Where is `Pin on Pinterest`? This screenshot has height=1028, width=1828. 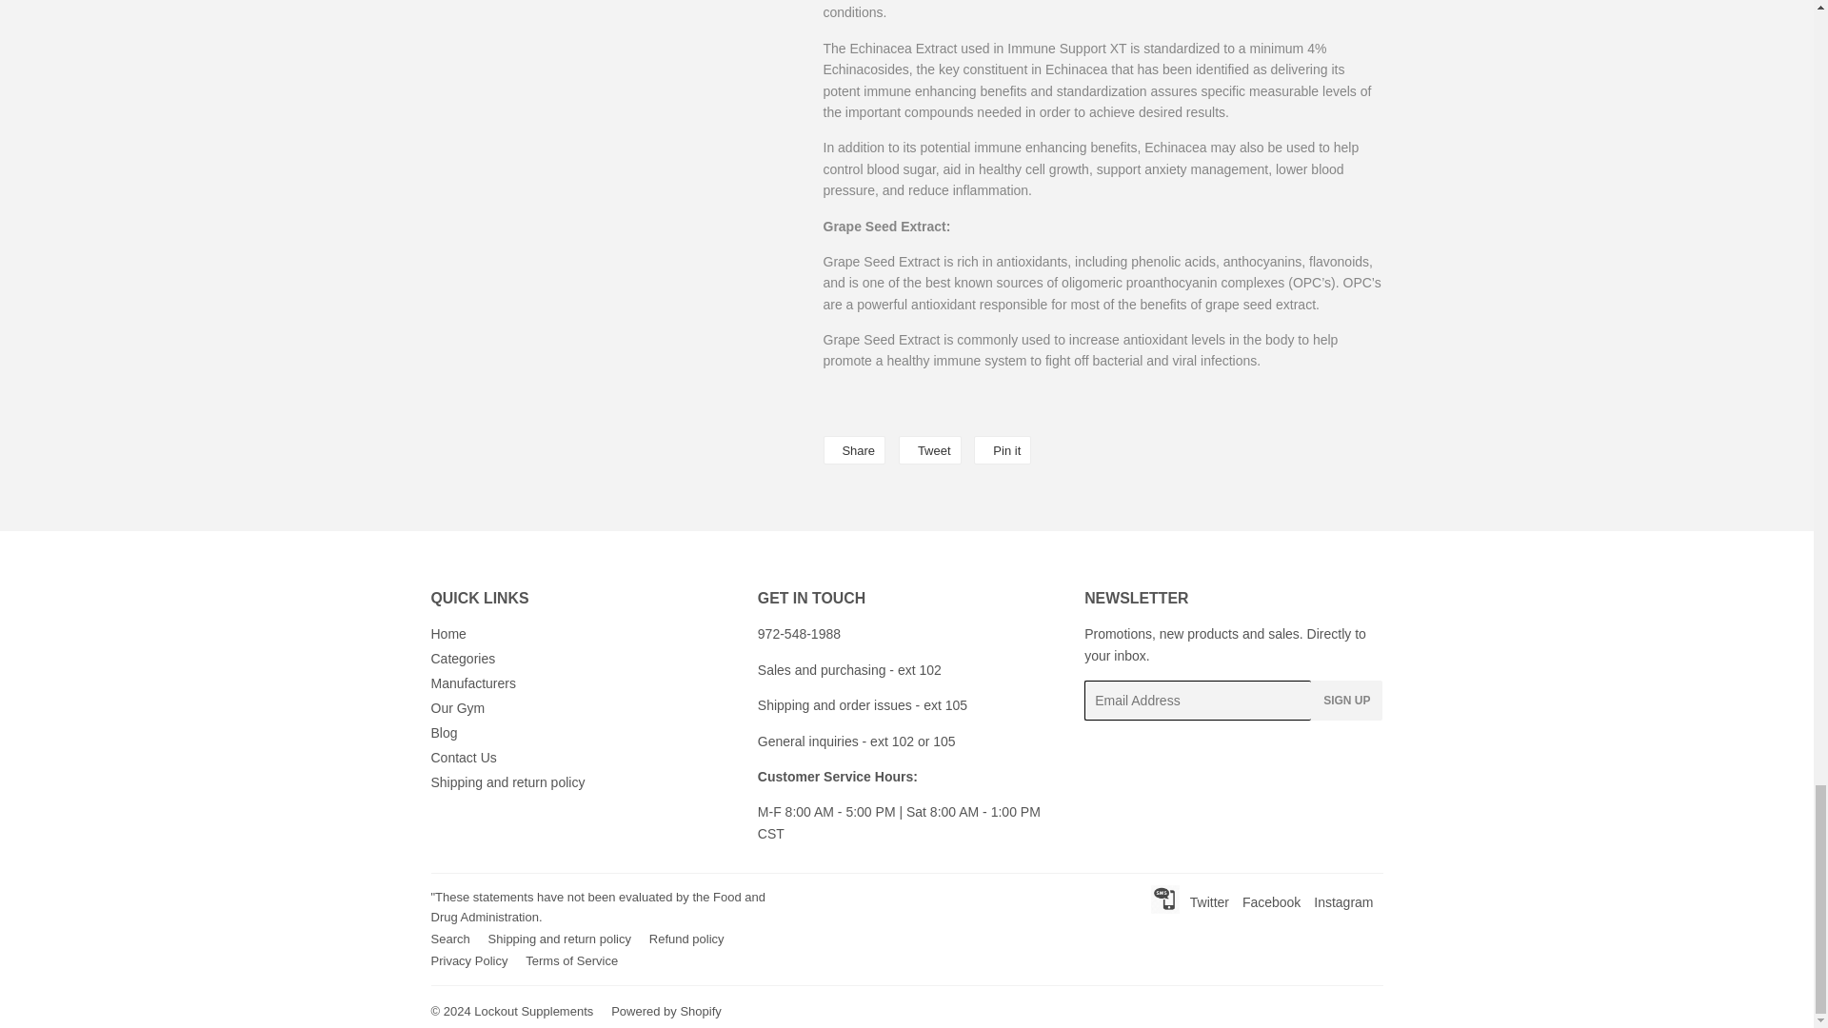
Pin on Pinterest is located at coordinates (1002, 449).